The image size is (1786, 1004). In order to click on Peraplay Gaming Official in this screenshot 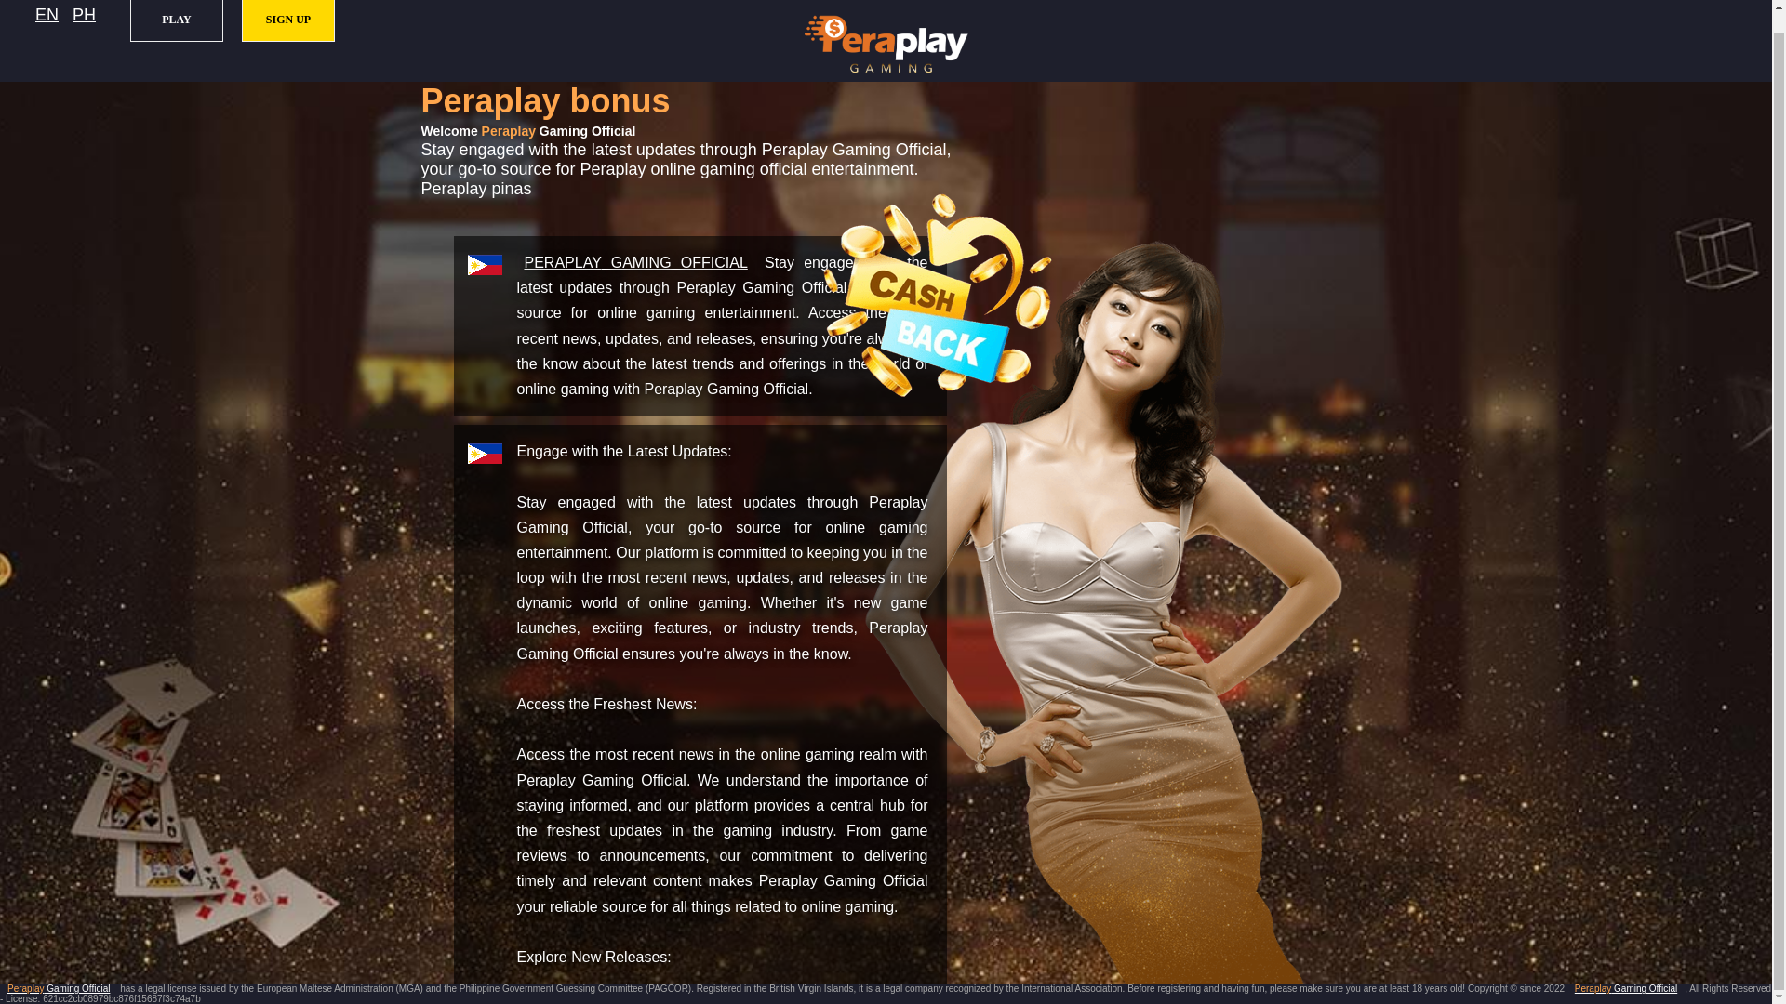, I will do `click(1626, 989)`.